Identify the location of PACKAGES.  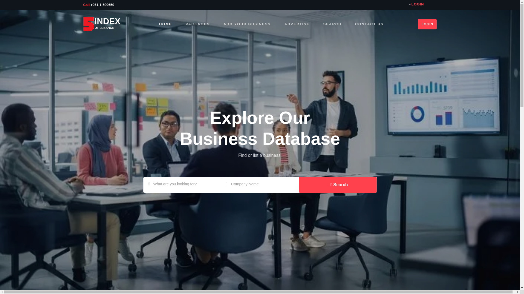
(198, 24).